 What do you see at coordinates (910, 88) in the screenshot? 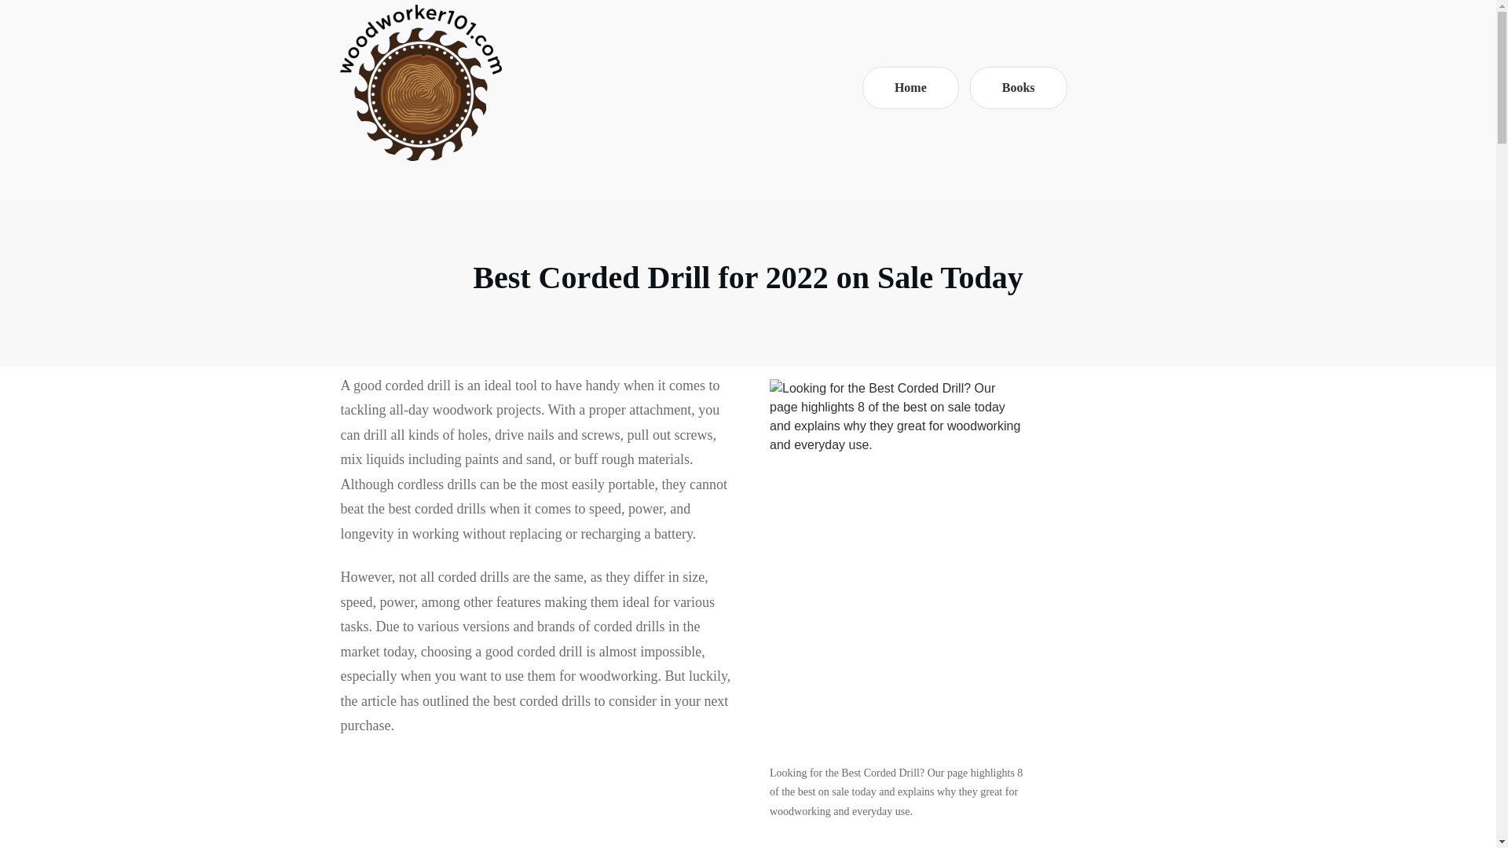
I see `Home` at bounding box center [910, 88].